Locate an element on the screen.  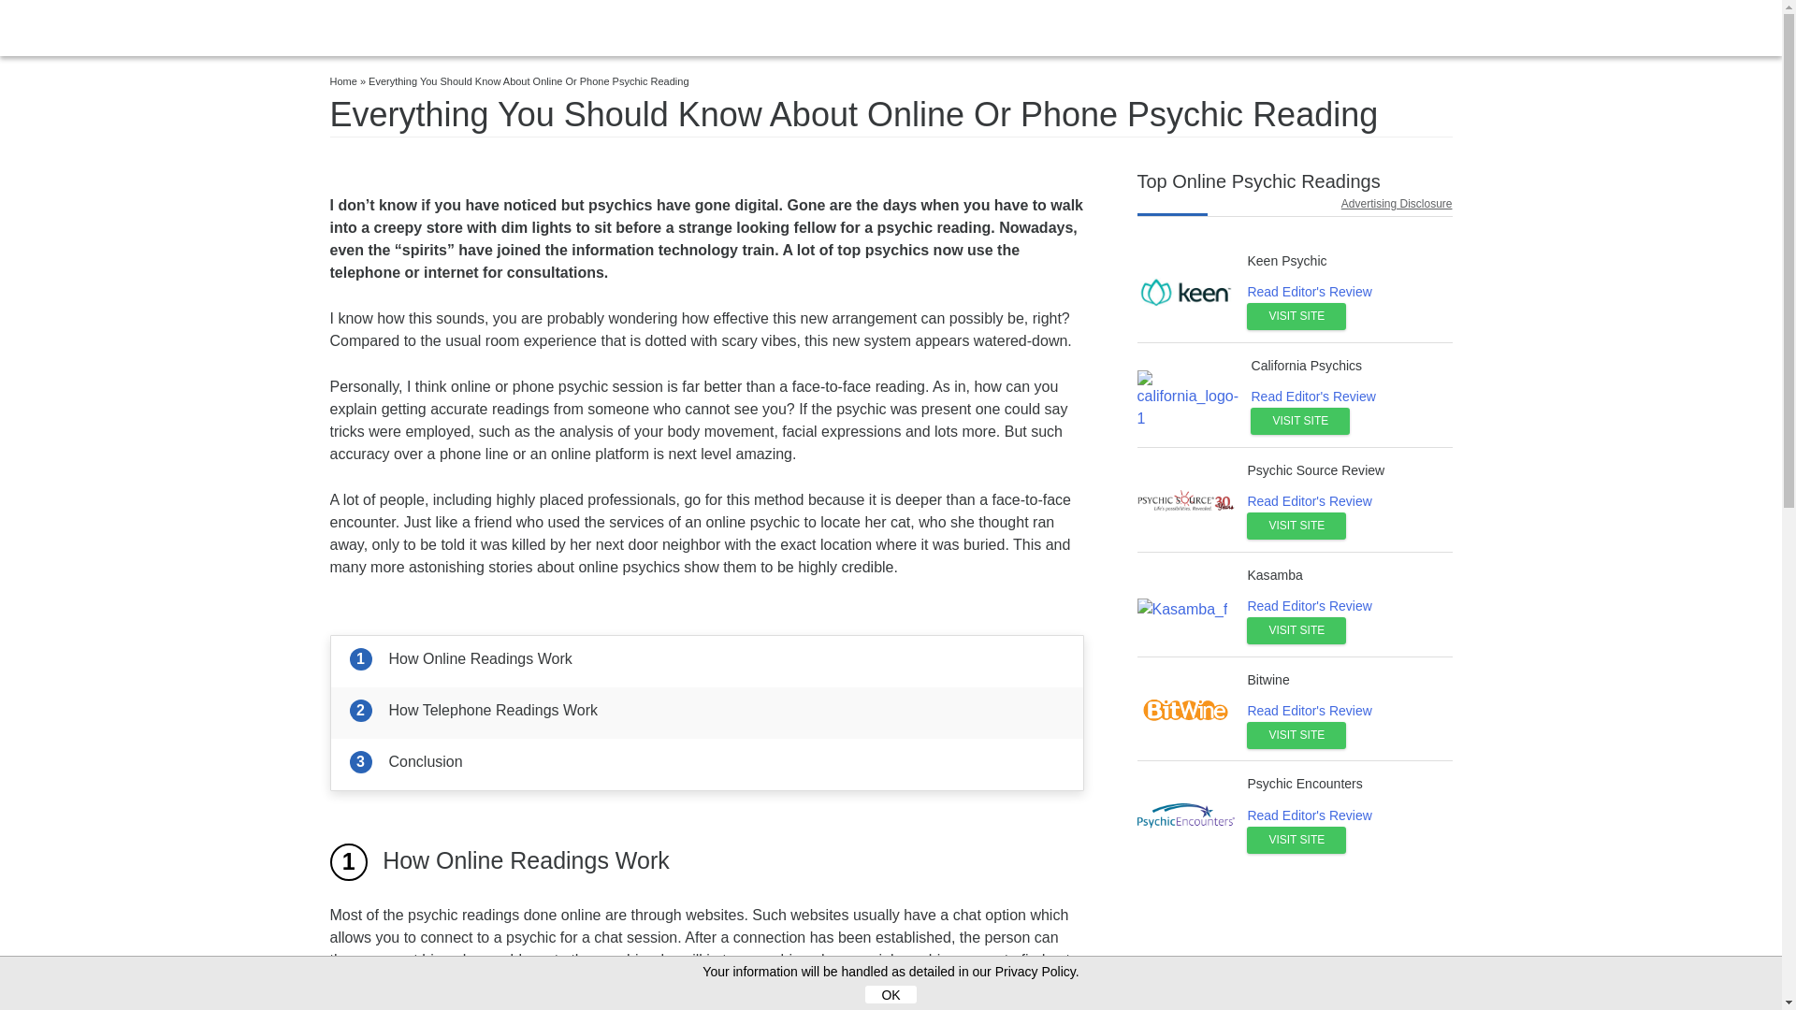
VISIT SITE is located at coordinates (1296, 526).